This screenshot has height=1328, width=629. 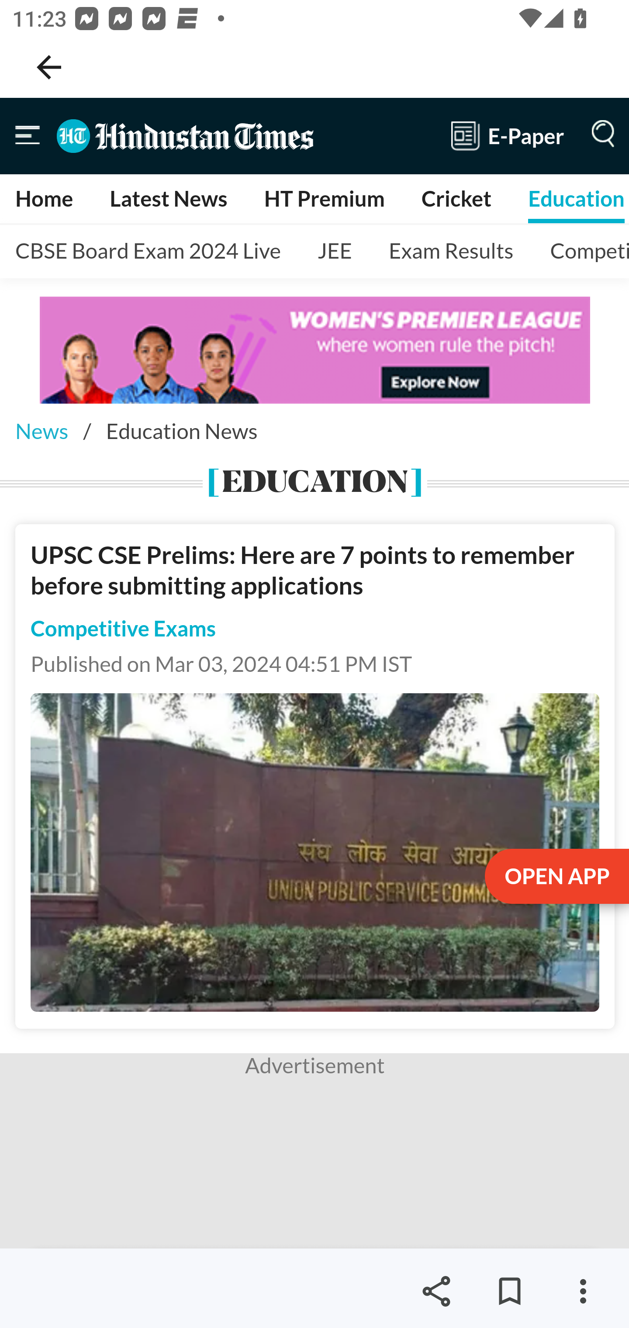 I want to click on Share, so click(x=436, y=1291).